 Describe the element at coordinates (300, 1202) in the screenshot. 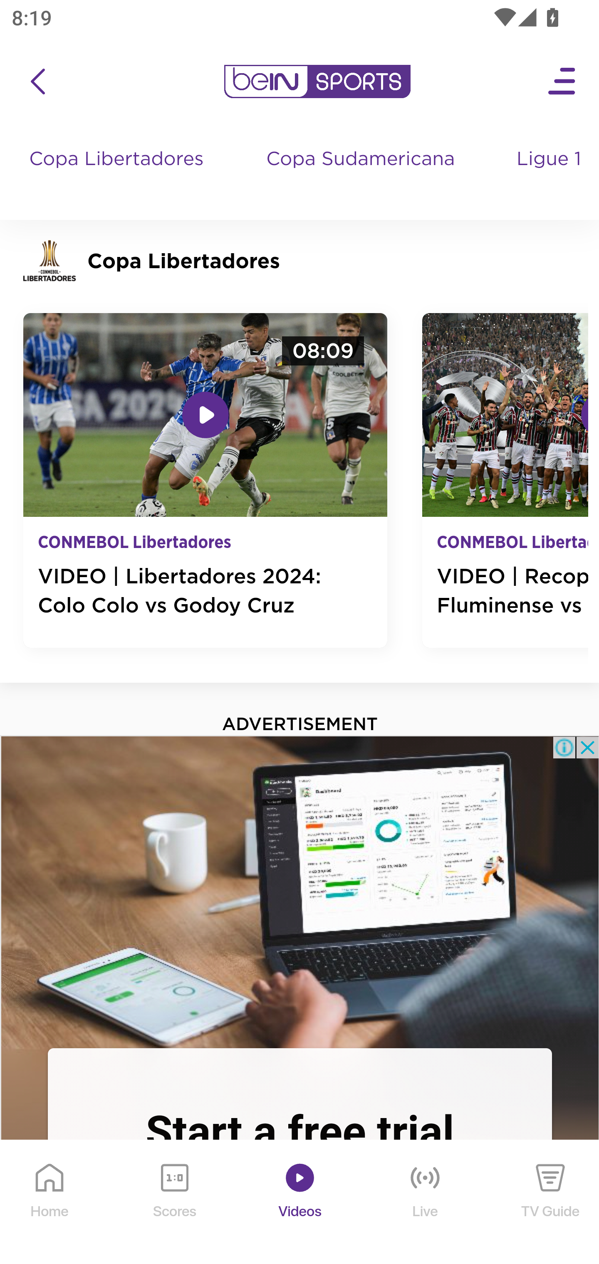

I see `Videos Videos Icon Videos` at that location.